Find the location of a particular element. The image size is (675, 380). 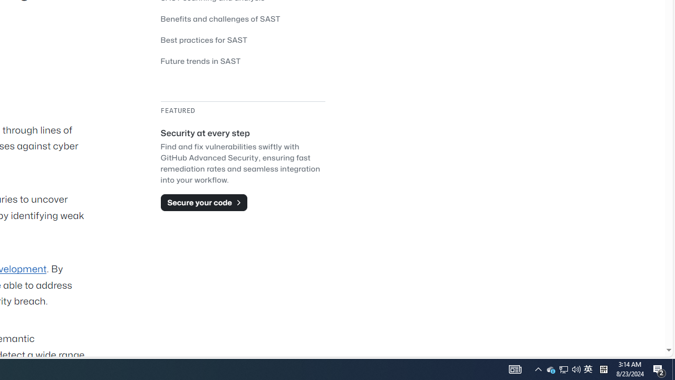

Secure your code is located at coordinates (204, 203).